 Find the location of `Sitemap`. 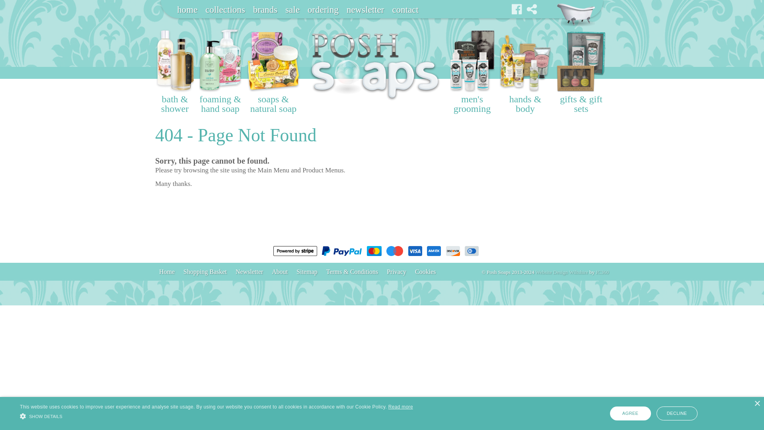

Sitemap is located at coordinates (306, 272).